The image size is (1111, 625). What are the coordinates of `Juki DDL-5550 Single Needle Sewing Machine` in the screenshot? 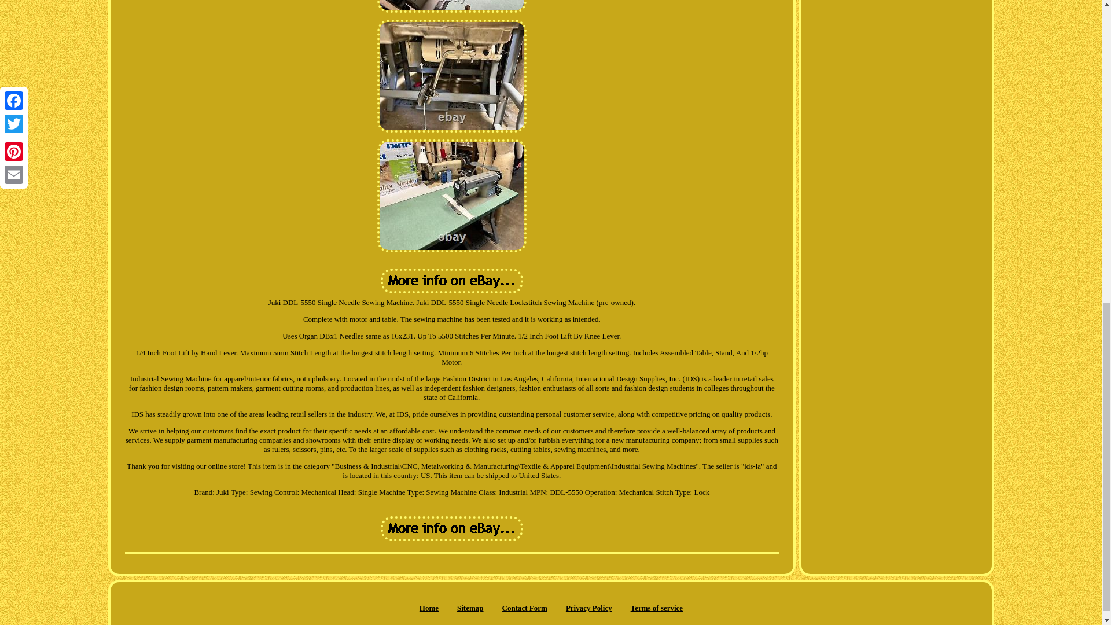 It's located at (452, 281).